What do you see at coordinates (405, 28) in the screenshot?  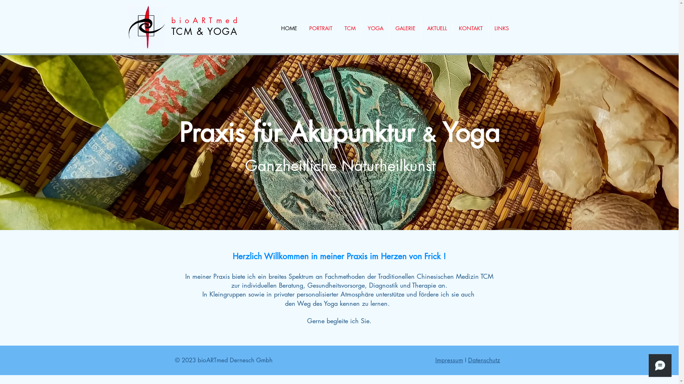 I see `GALERIE` at bounding box center [405, 28].